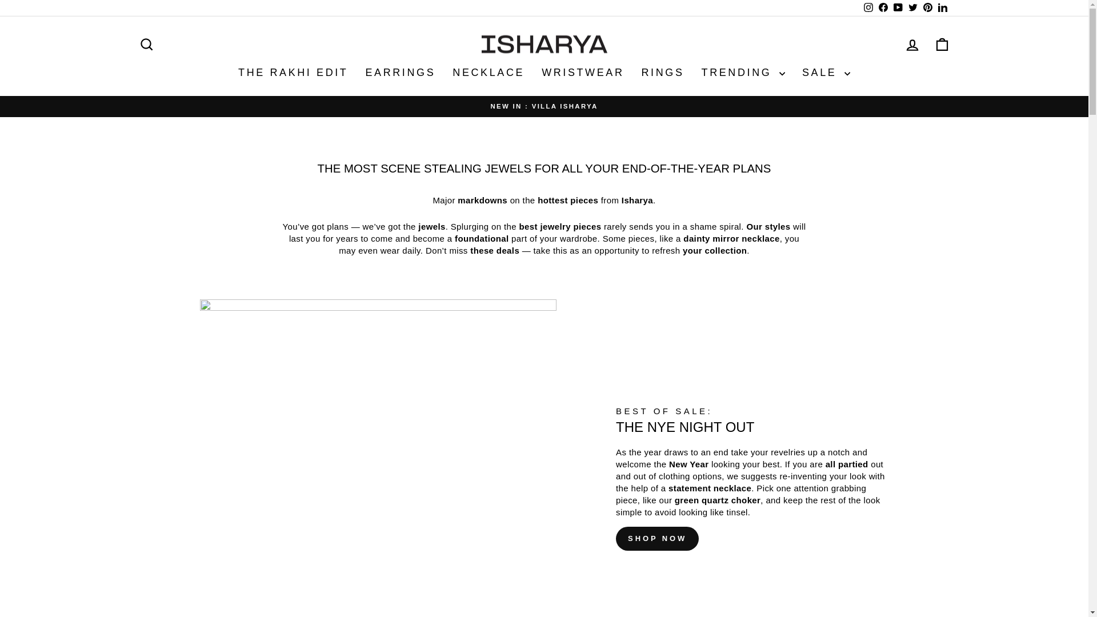 This screenshot has height=617, width=1097. What do you see at coordinates (146, 45) in the screenshot?
I see `ICON-SEARCH` at bounding box center [146, 45].